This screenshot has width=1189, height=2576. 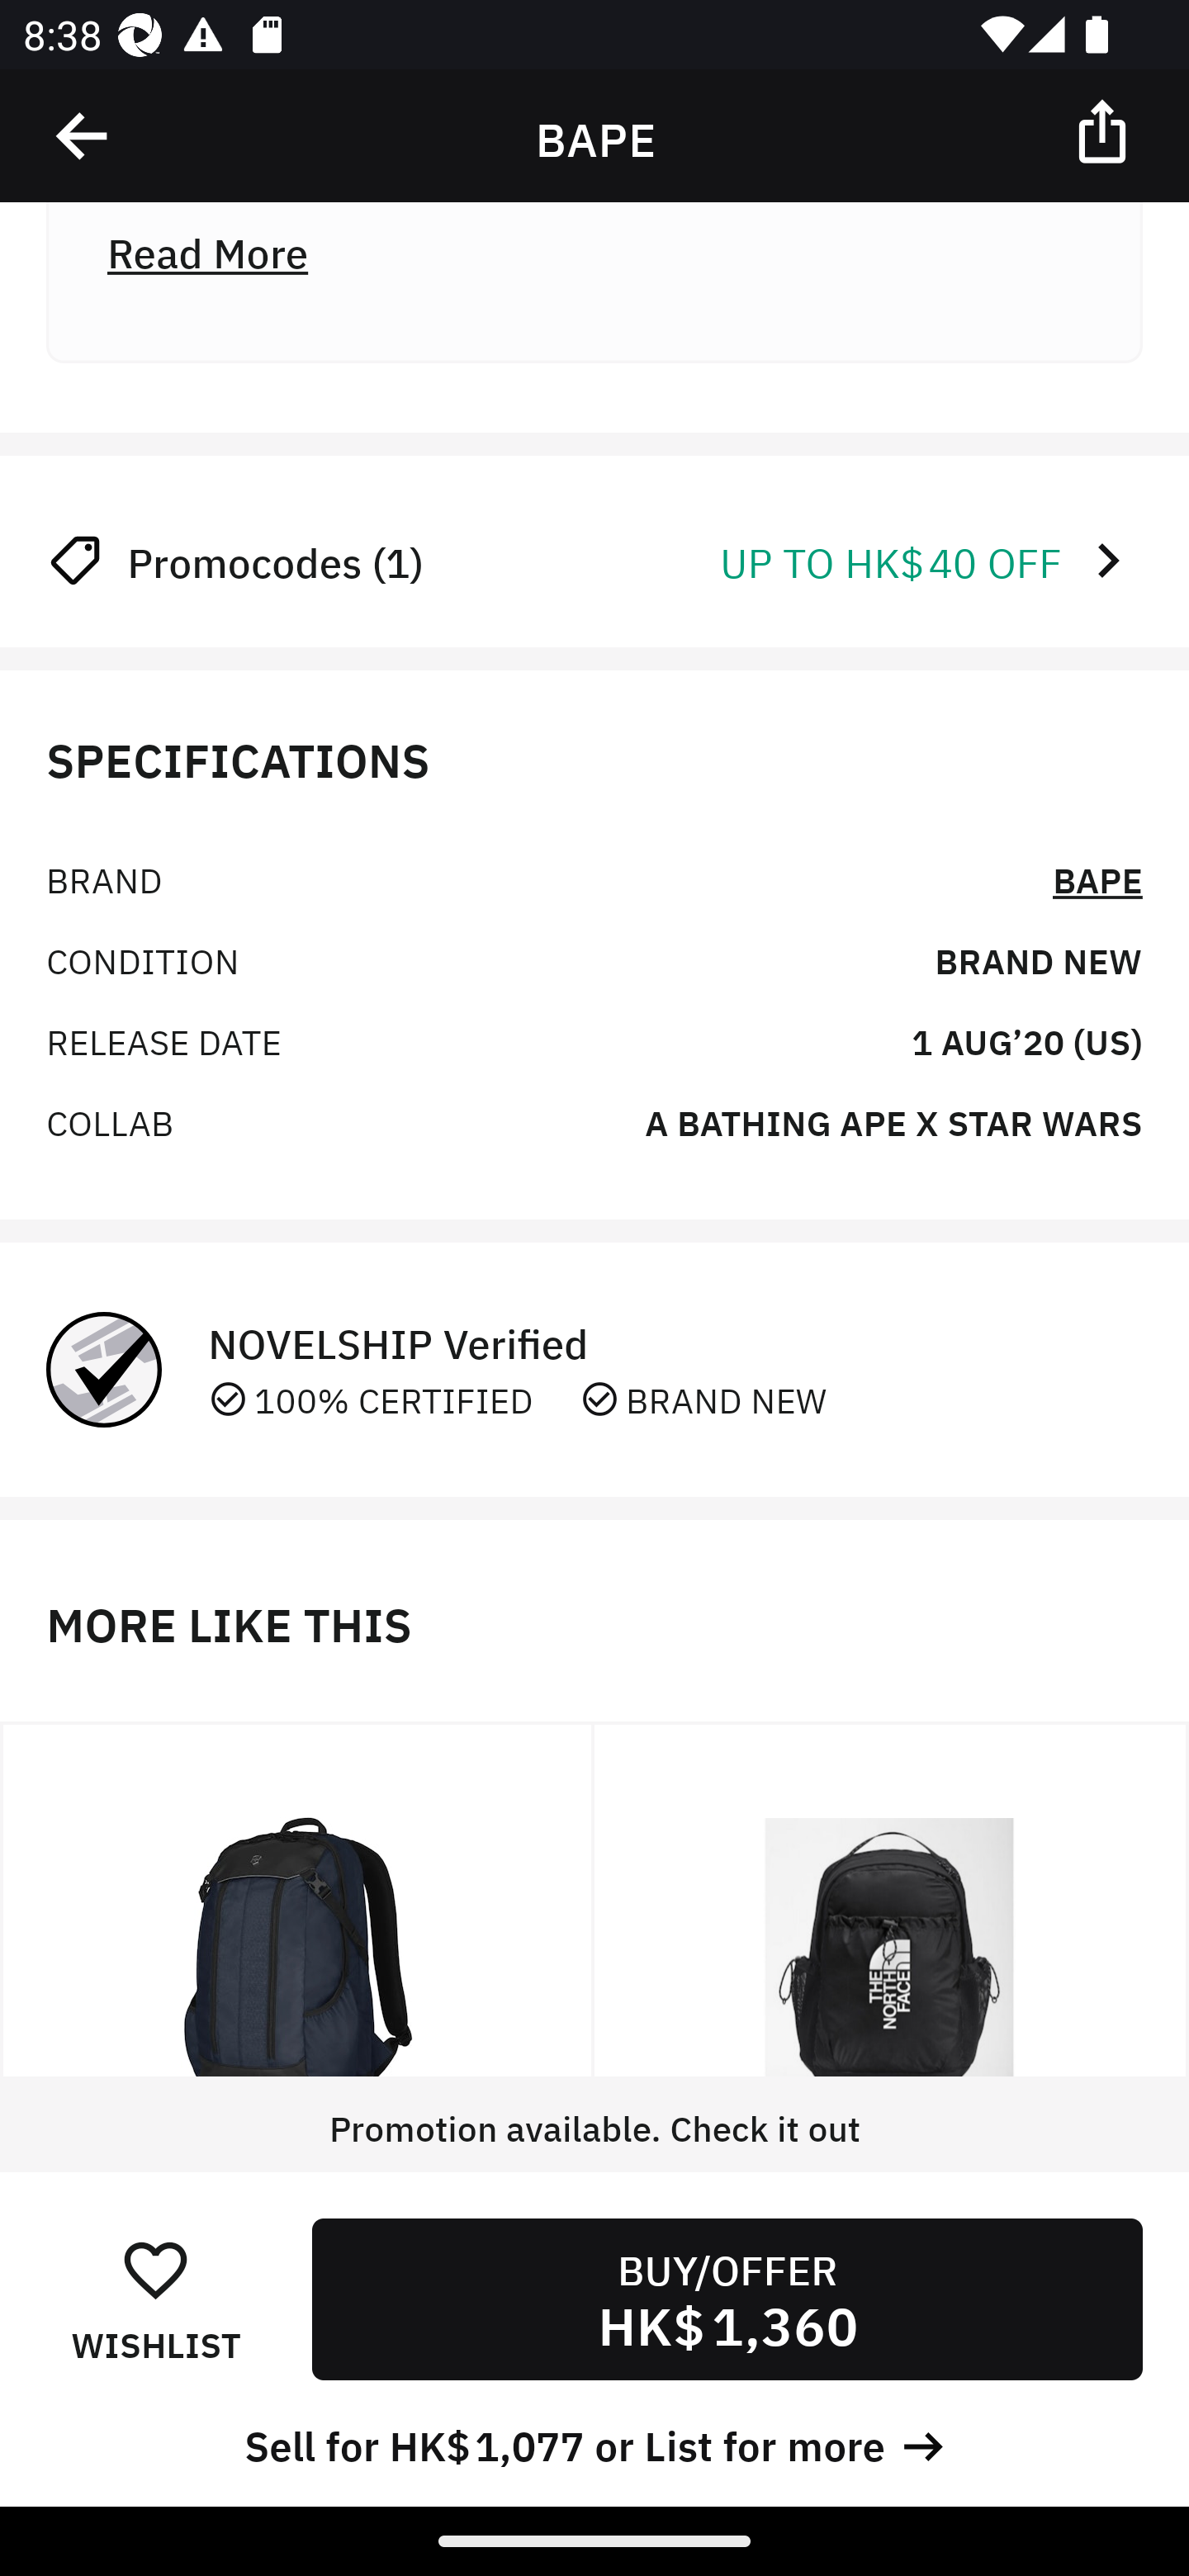 I want to click on A BATHING APE X STAR WARS, so click(x=893, y=1120).